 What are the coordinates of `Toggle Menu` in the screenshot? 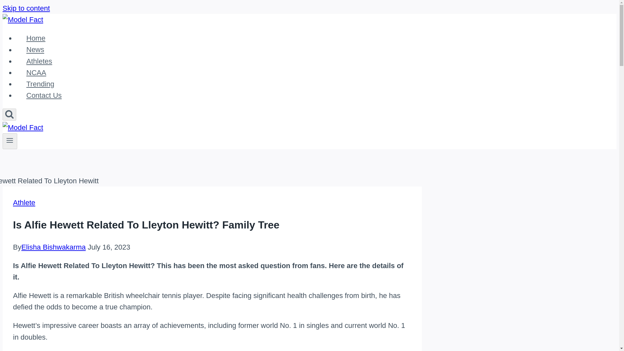 It's located at (10, 141).